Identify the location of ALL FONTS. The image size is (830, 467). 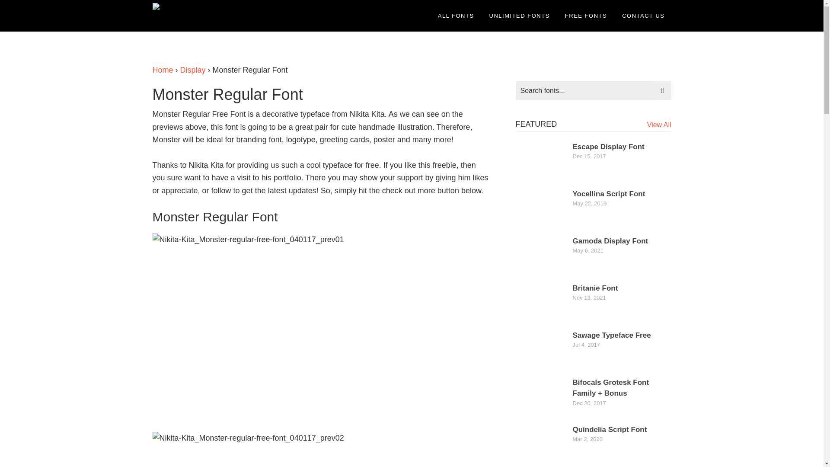
(456, 16).